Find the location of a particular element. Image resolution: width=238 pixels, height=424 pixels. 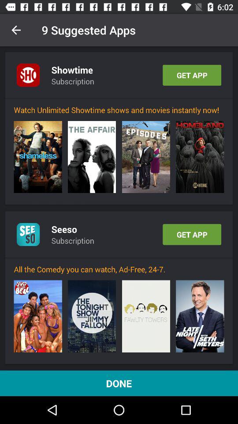

launch the icon above the done is located at coordinates (38, 316).